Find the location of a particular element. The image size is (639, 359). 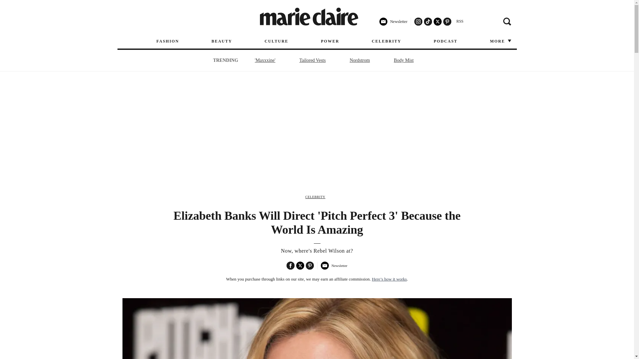

Tailored Vests is located at coordinates (312, 60).